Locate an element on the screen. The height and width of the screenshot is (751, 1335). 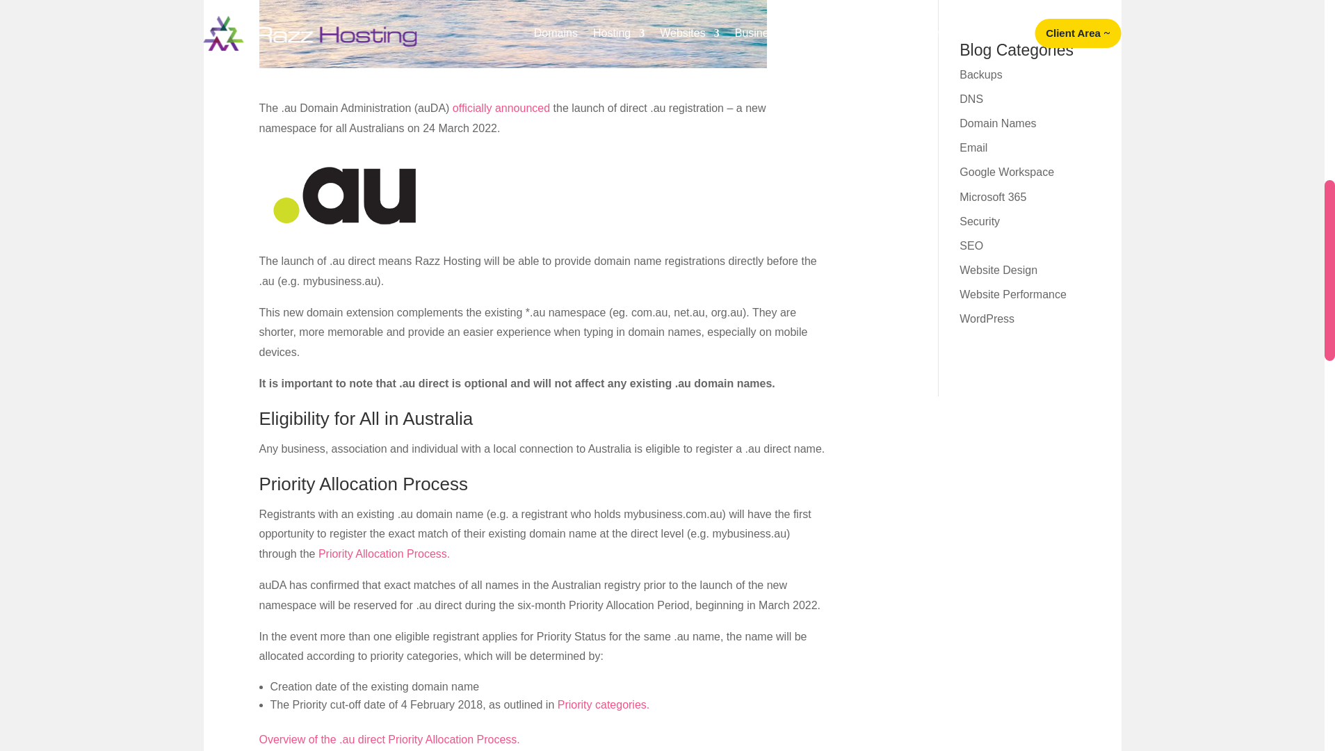
Overview of the .au direct Priority Allocation Process. is located at coordinates (389, 740).